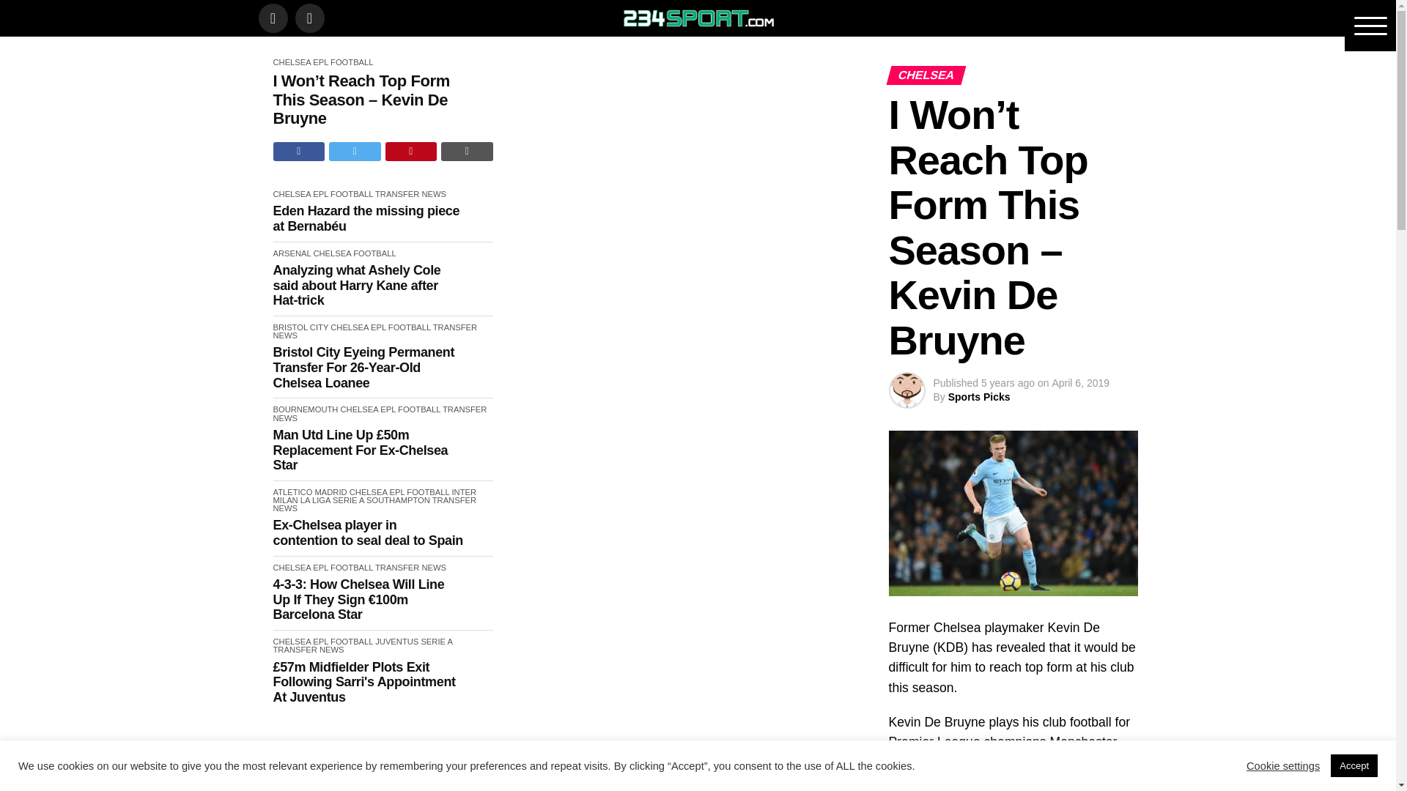  I want to click on Tweet This Post, so click(355, 152).